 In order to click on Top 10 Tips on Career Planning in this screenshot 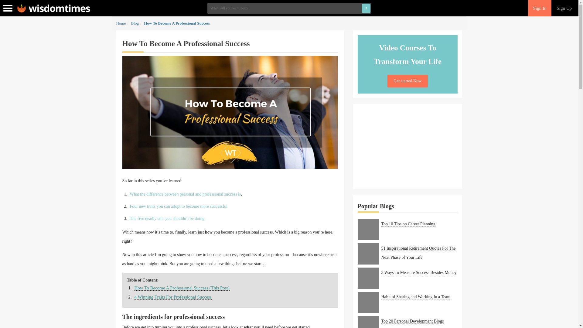, I will do `click(408, 224)`.